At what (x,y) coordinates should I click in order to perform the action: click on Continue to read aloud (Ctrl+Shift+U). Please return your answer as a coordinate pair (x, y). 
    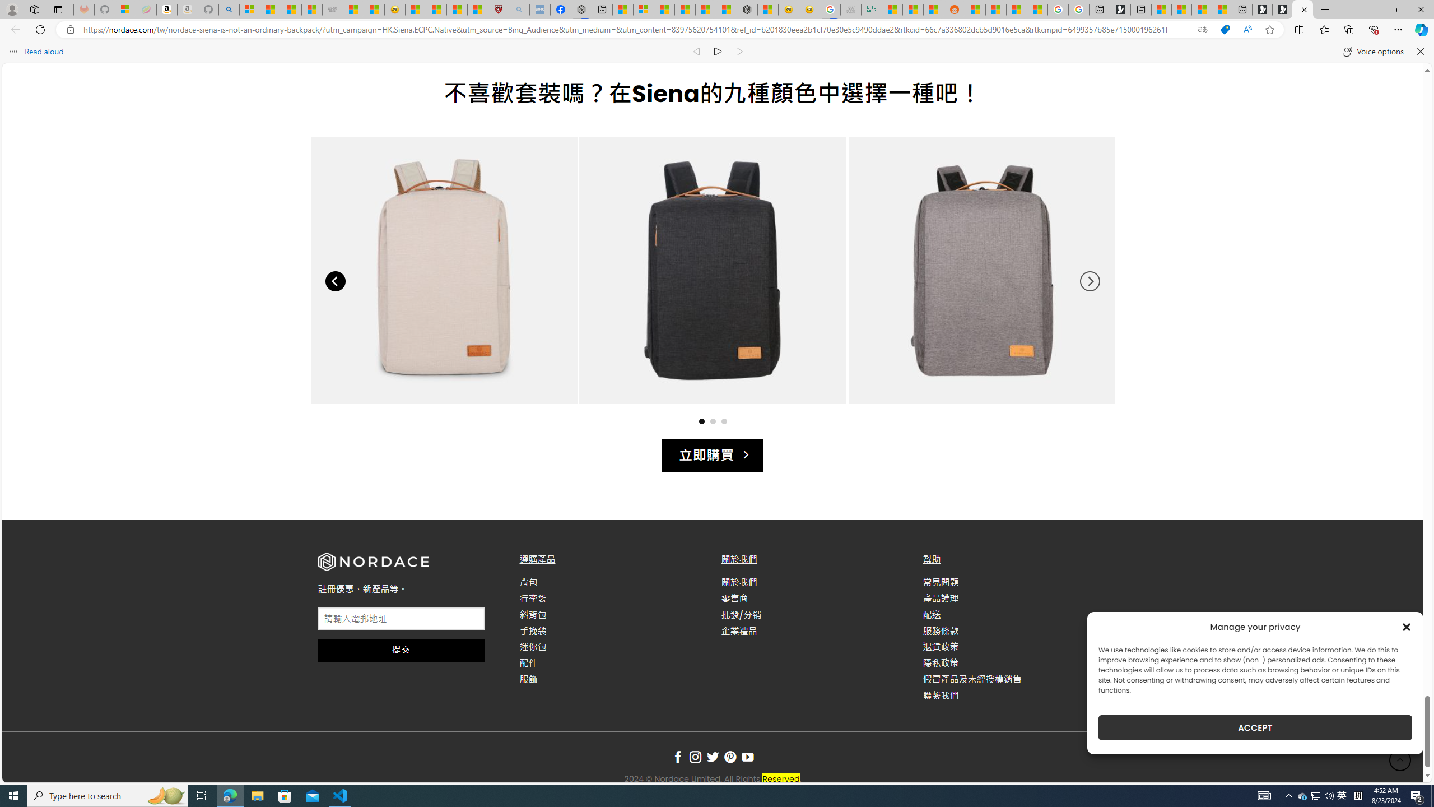
    Looking at the image, I should click on (718, 52).